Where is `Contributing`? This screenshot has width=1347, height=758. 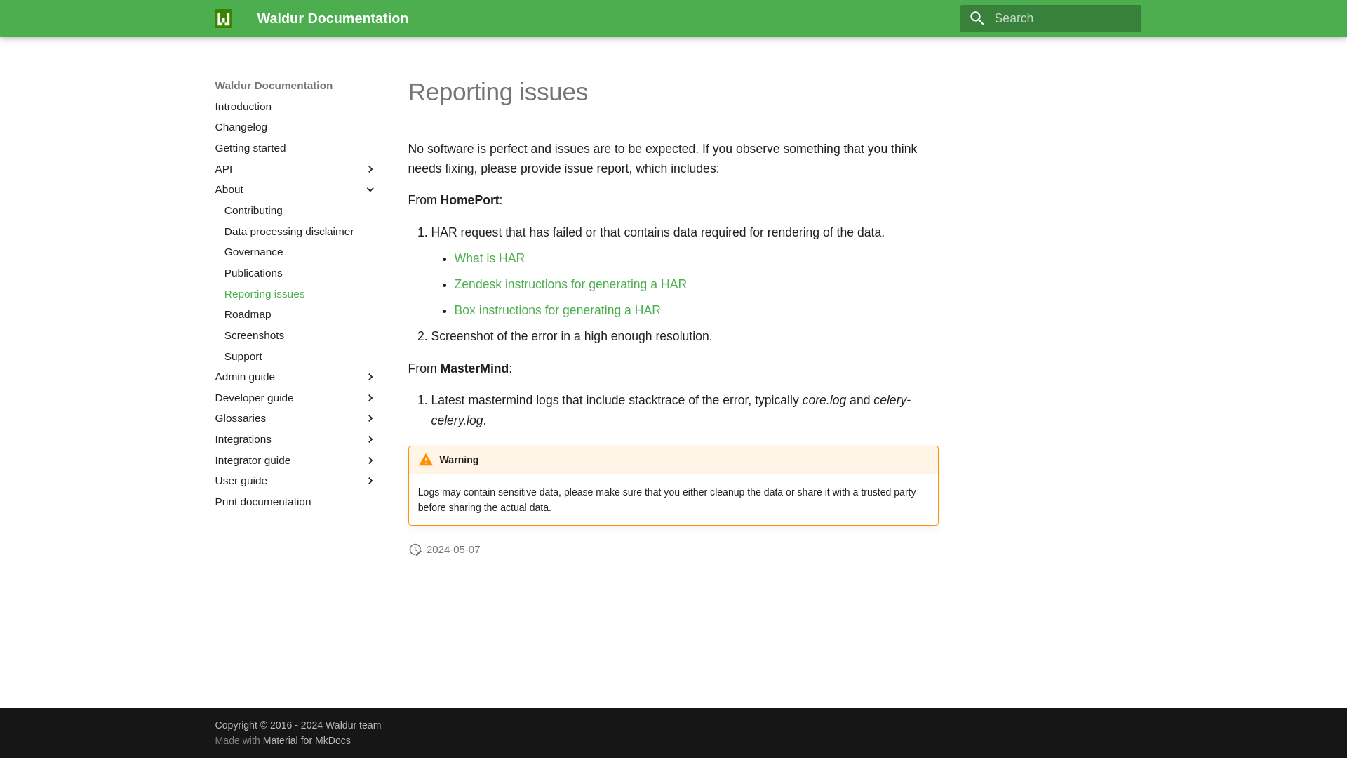 Contributing is located at coordinates (300, 211).